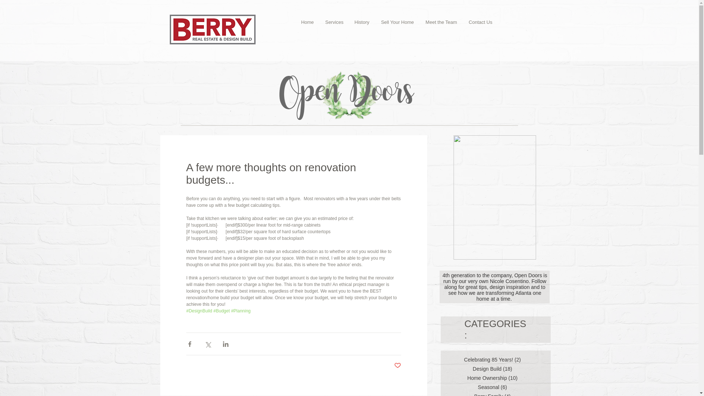  I want to click on History, so click(362, 22).